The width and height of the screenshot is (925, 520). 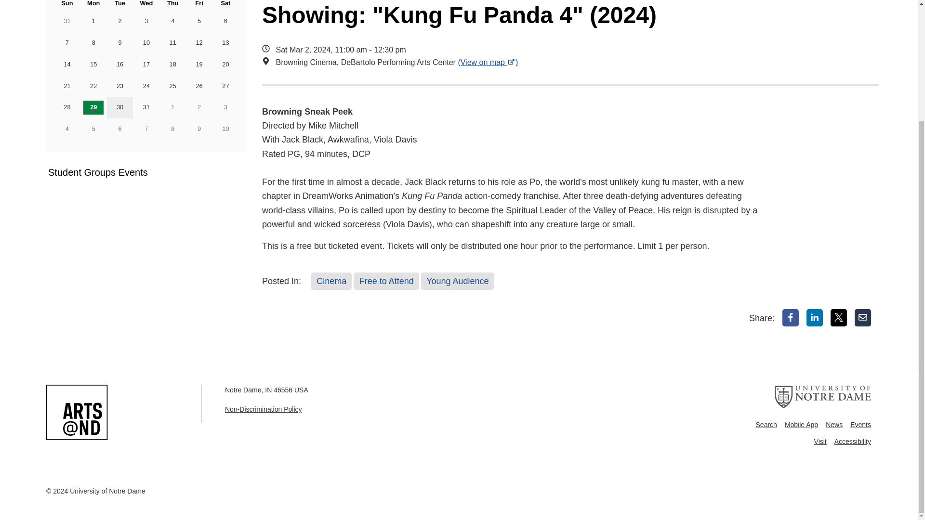 I want to click on Free to Attend, so click(x=386, y=281).